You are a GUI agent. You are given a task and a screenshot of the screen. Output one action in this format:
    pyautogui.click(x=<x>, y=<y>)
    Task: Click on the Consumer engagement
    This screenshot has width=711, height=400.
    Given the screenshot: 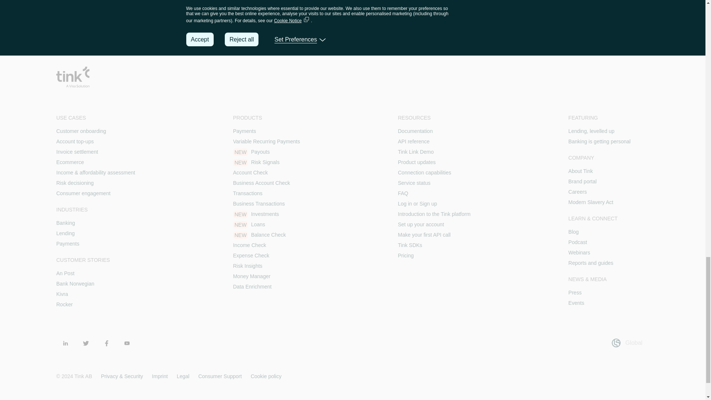 What is the action you would take?
    pyautogui.click(x=83, y=193)
    